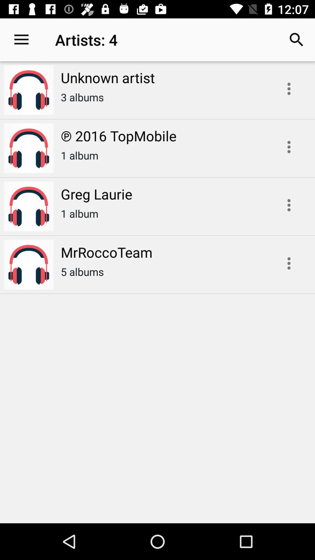  I want to click on turn on icon next to the unknown artist, so click(21, 40).